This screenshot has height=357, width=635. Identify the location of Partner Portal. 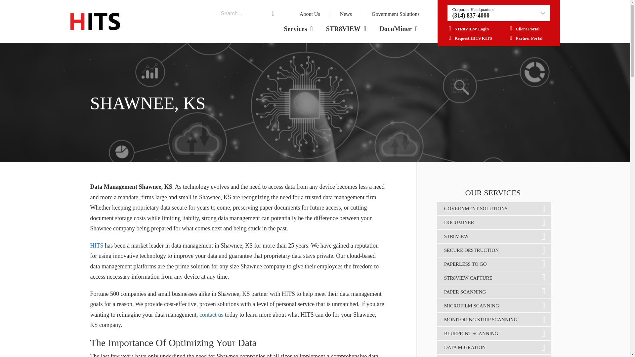
(525, 38).